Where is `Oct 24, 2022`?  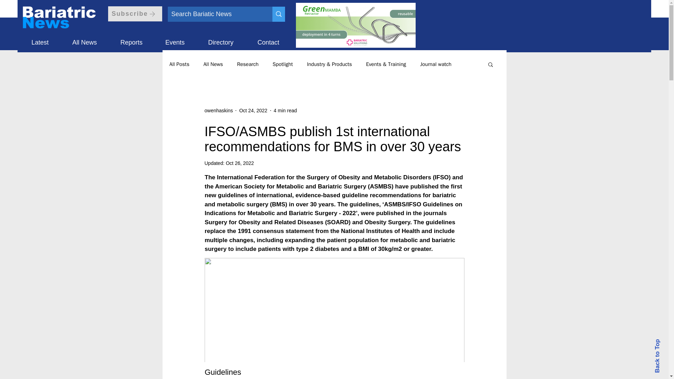
Oct 24, 2022 is located at coordinates (253, 110).